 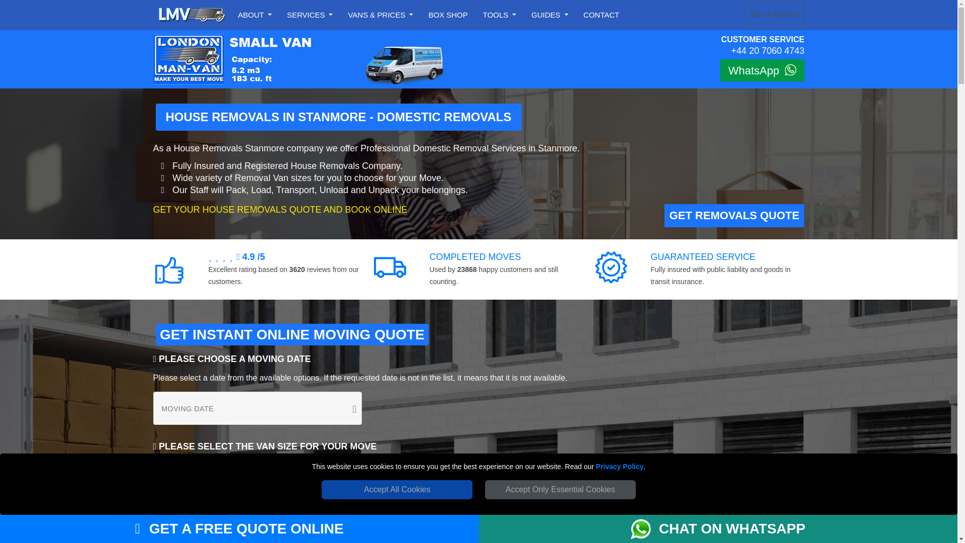 What do you see at coordinates (191, 15) in the screenshot?
I see `LONDON MAN VAN Homepage` at bounding box center [191, 15].